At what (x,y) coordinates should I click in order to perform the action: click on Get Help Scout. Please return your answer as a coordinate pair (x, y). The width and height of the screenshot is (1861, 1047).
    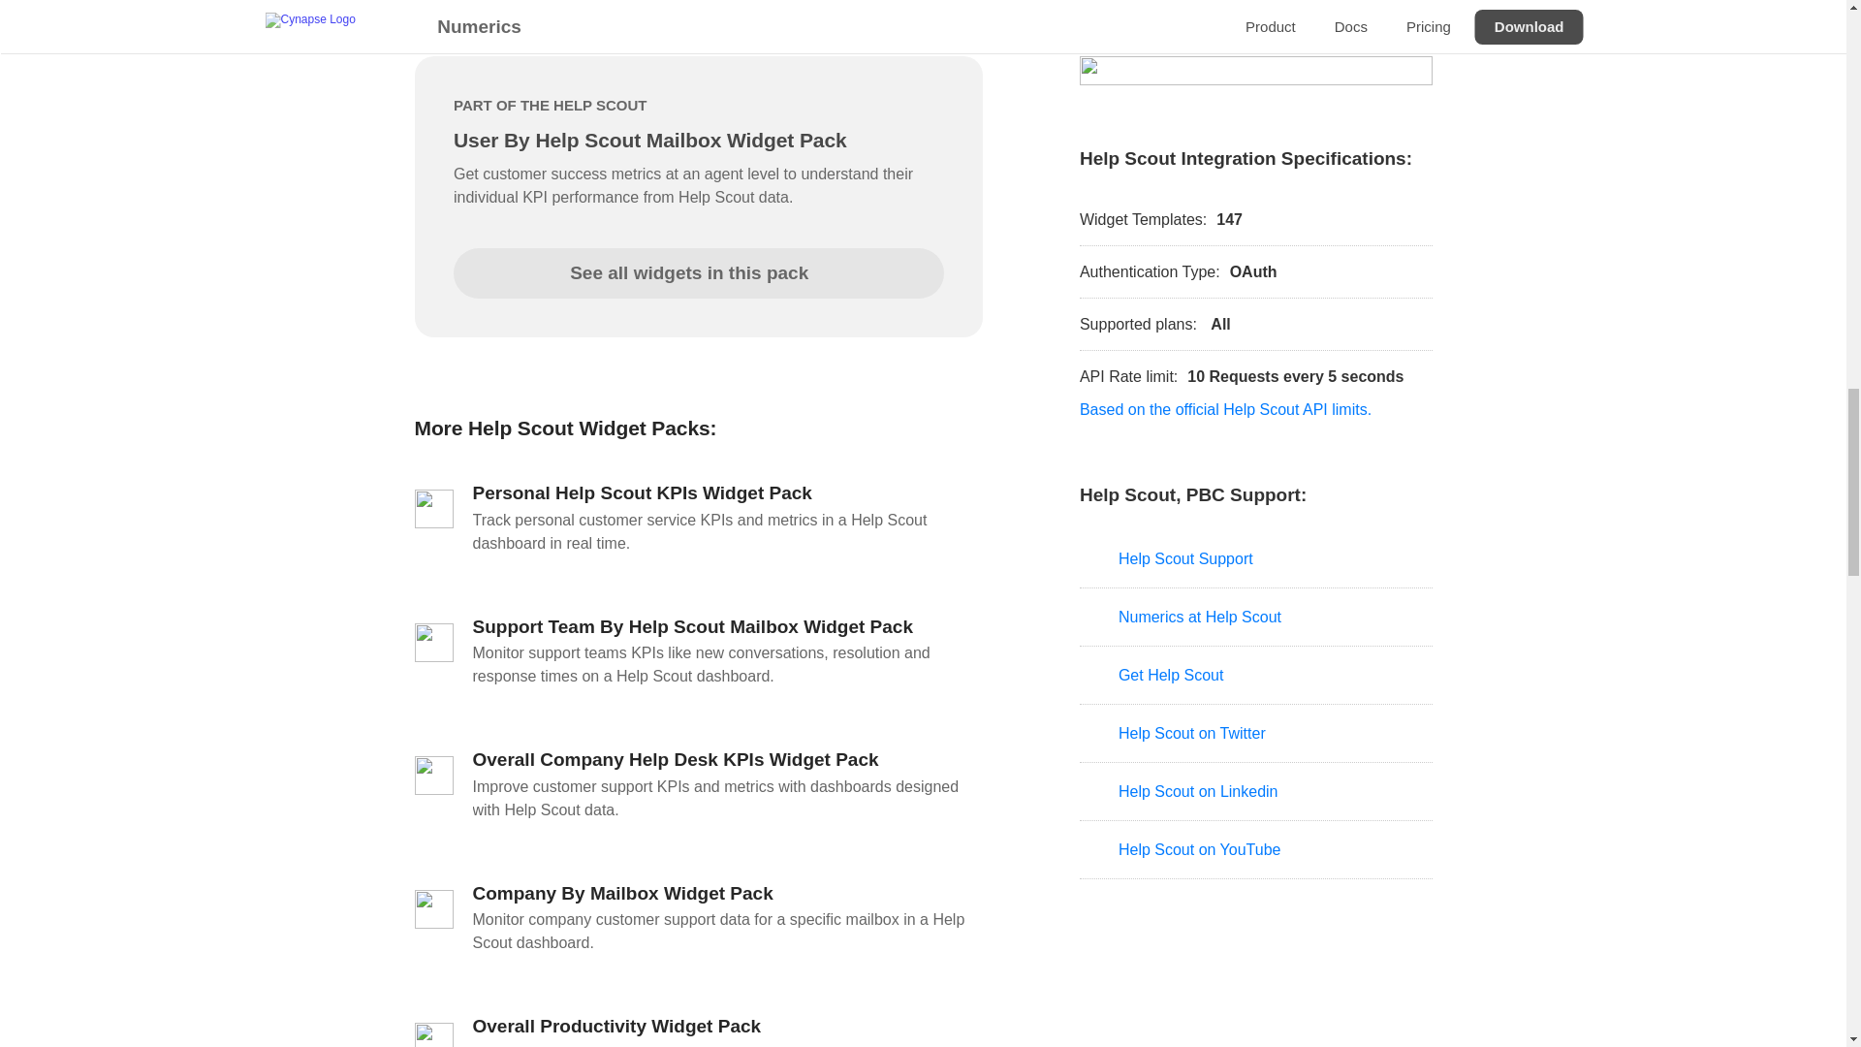
    Looking at the image, I should click on (1256, 675).